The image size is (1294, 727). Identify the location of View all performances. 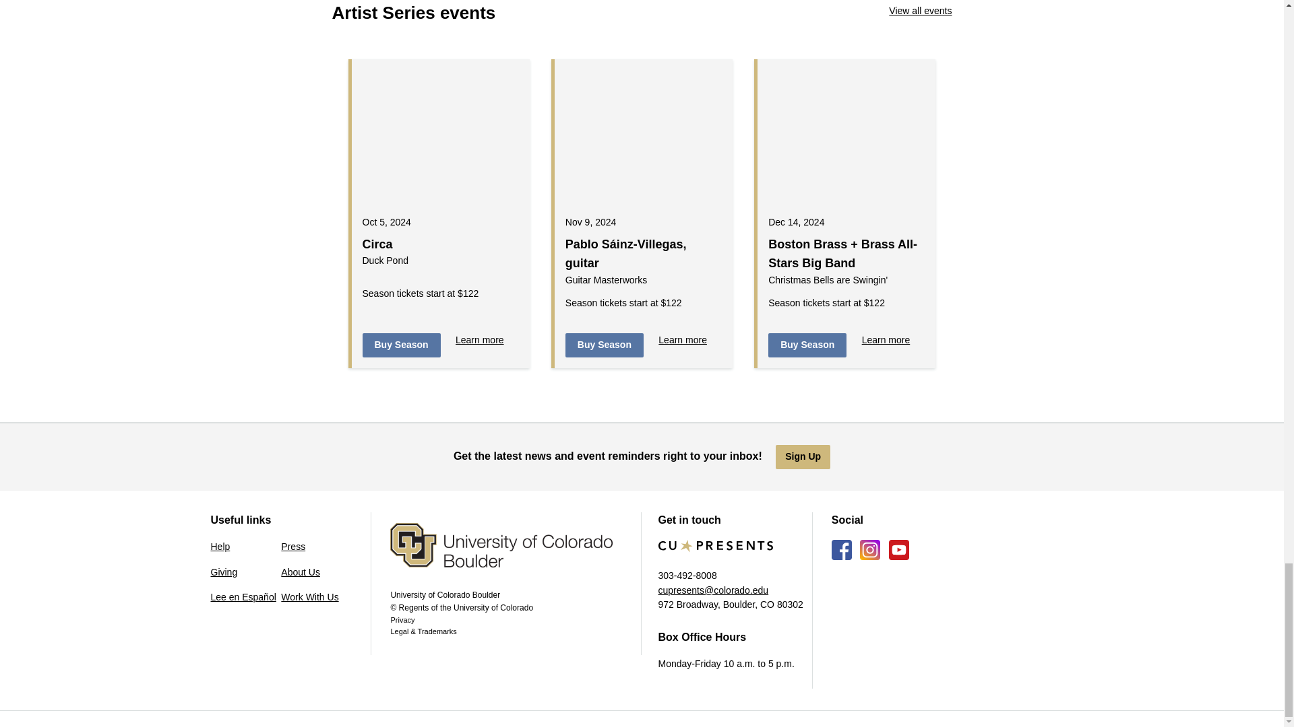
(920, 11).